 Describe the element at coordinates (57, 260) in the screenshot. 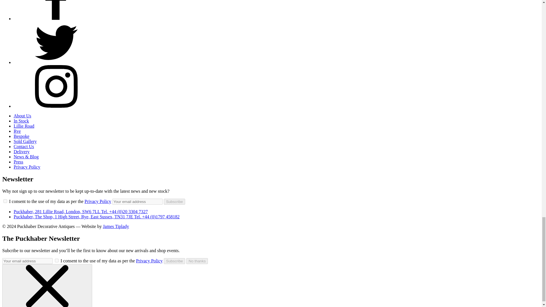

I see `on` at that location.